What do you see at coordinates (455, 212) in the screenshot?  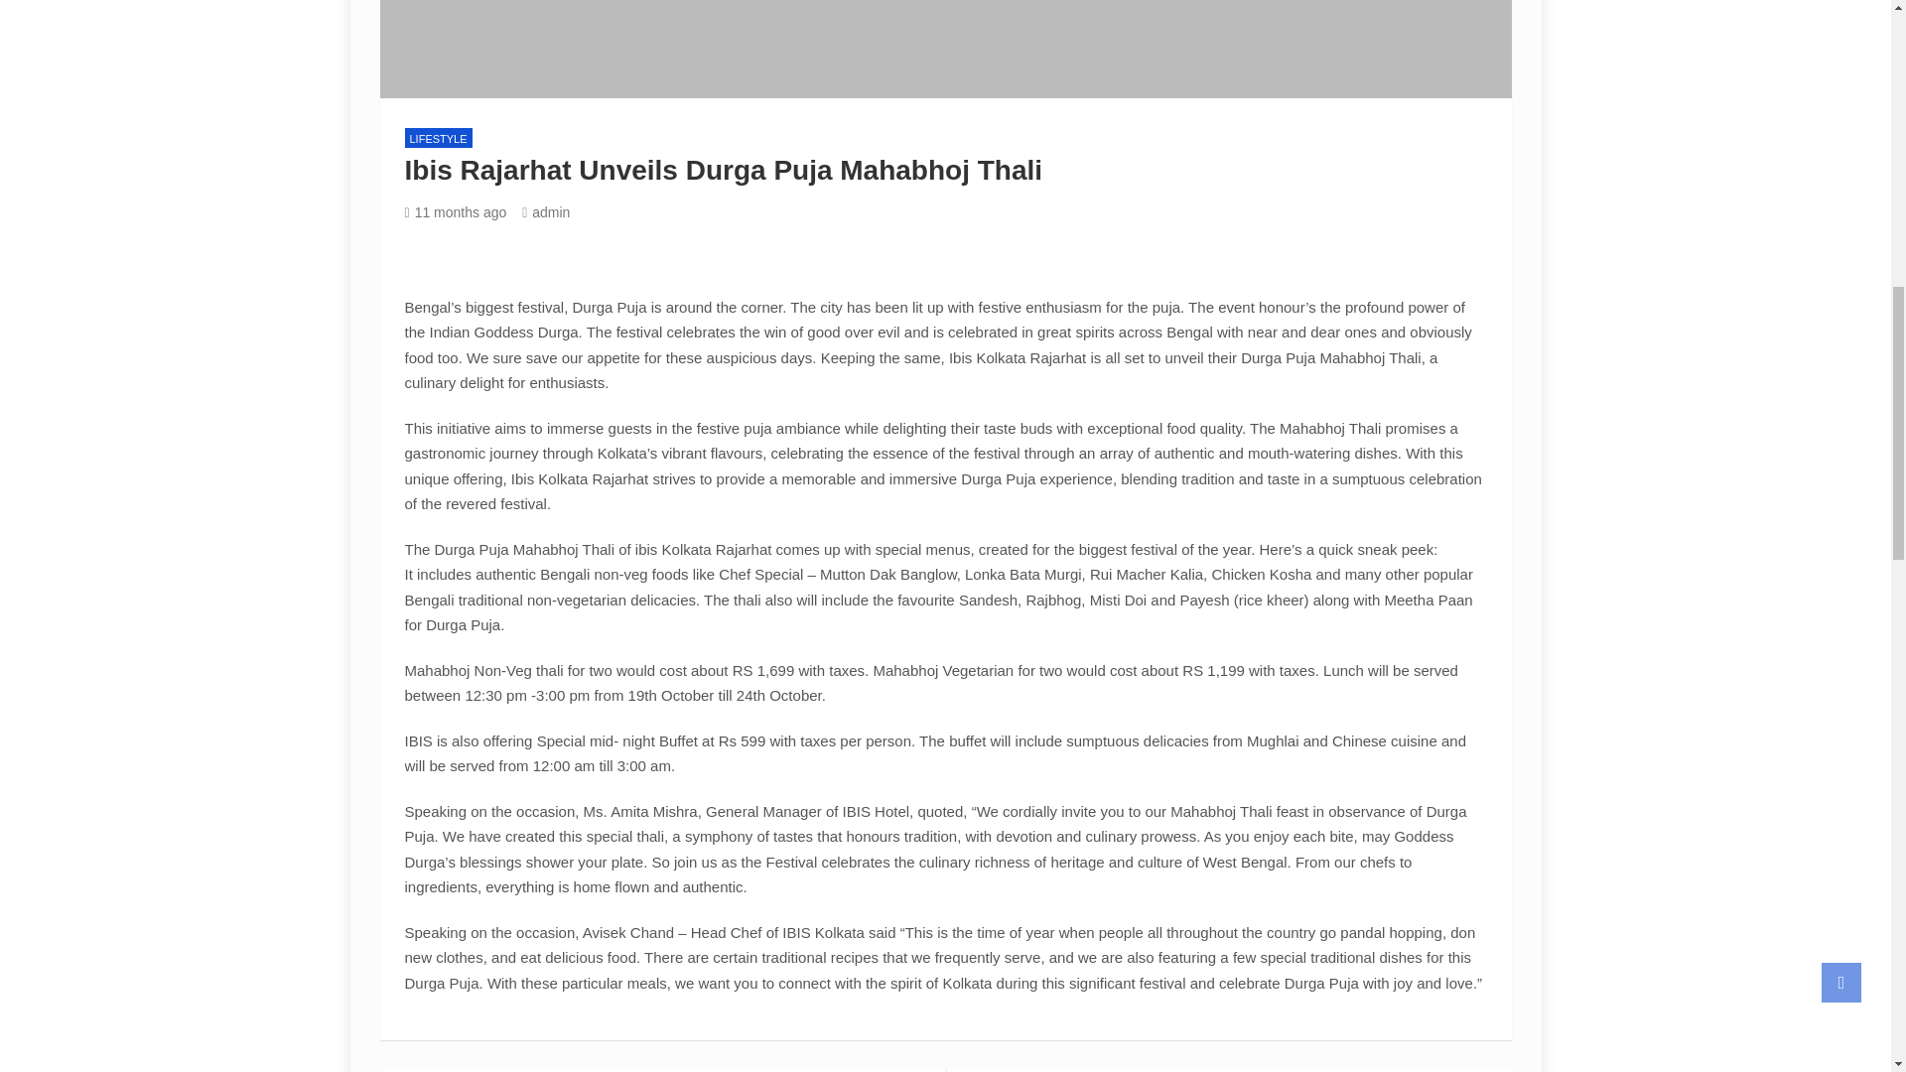 I see `Ibis Rajarhat Unveils Durga Puja Mahabhoj Thali` at bounding box center [455, 212].